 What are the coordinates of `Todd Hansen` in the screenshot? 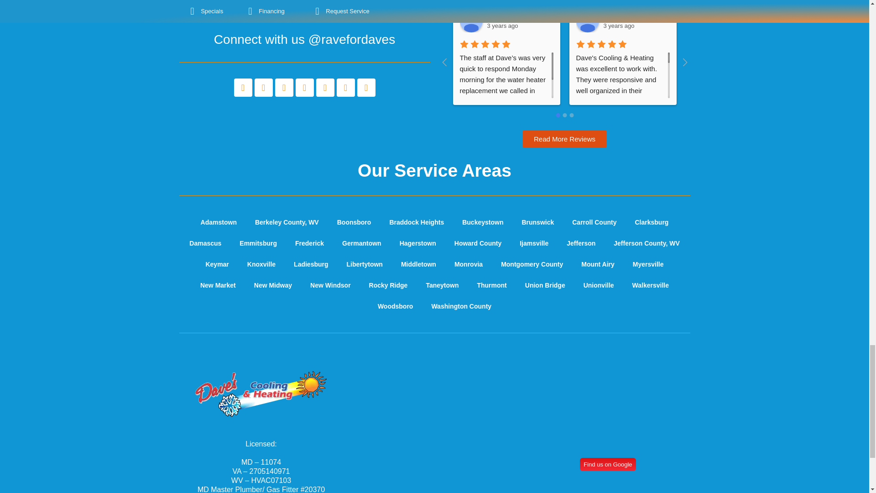 It's located at (471, 21).